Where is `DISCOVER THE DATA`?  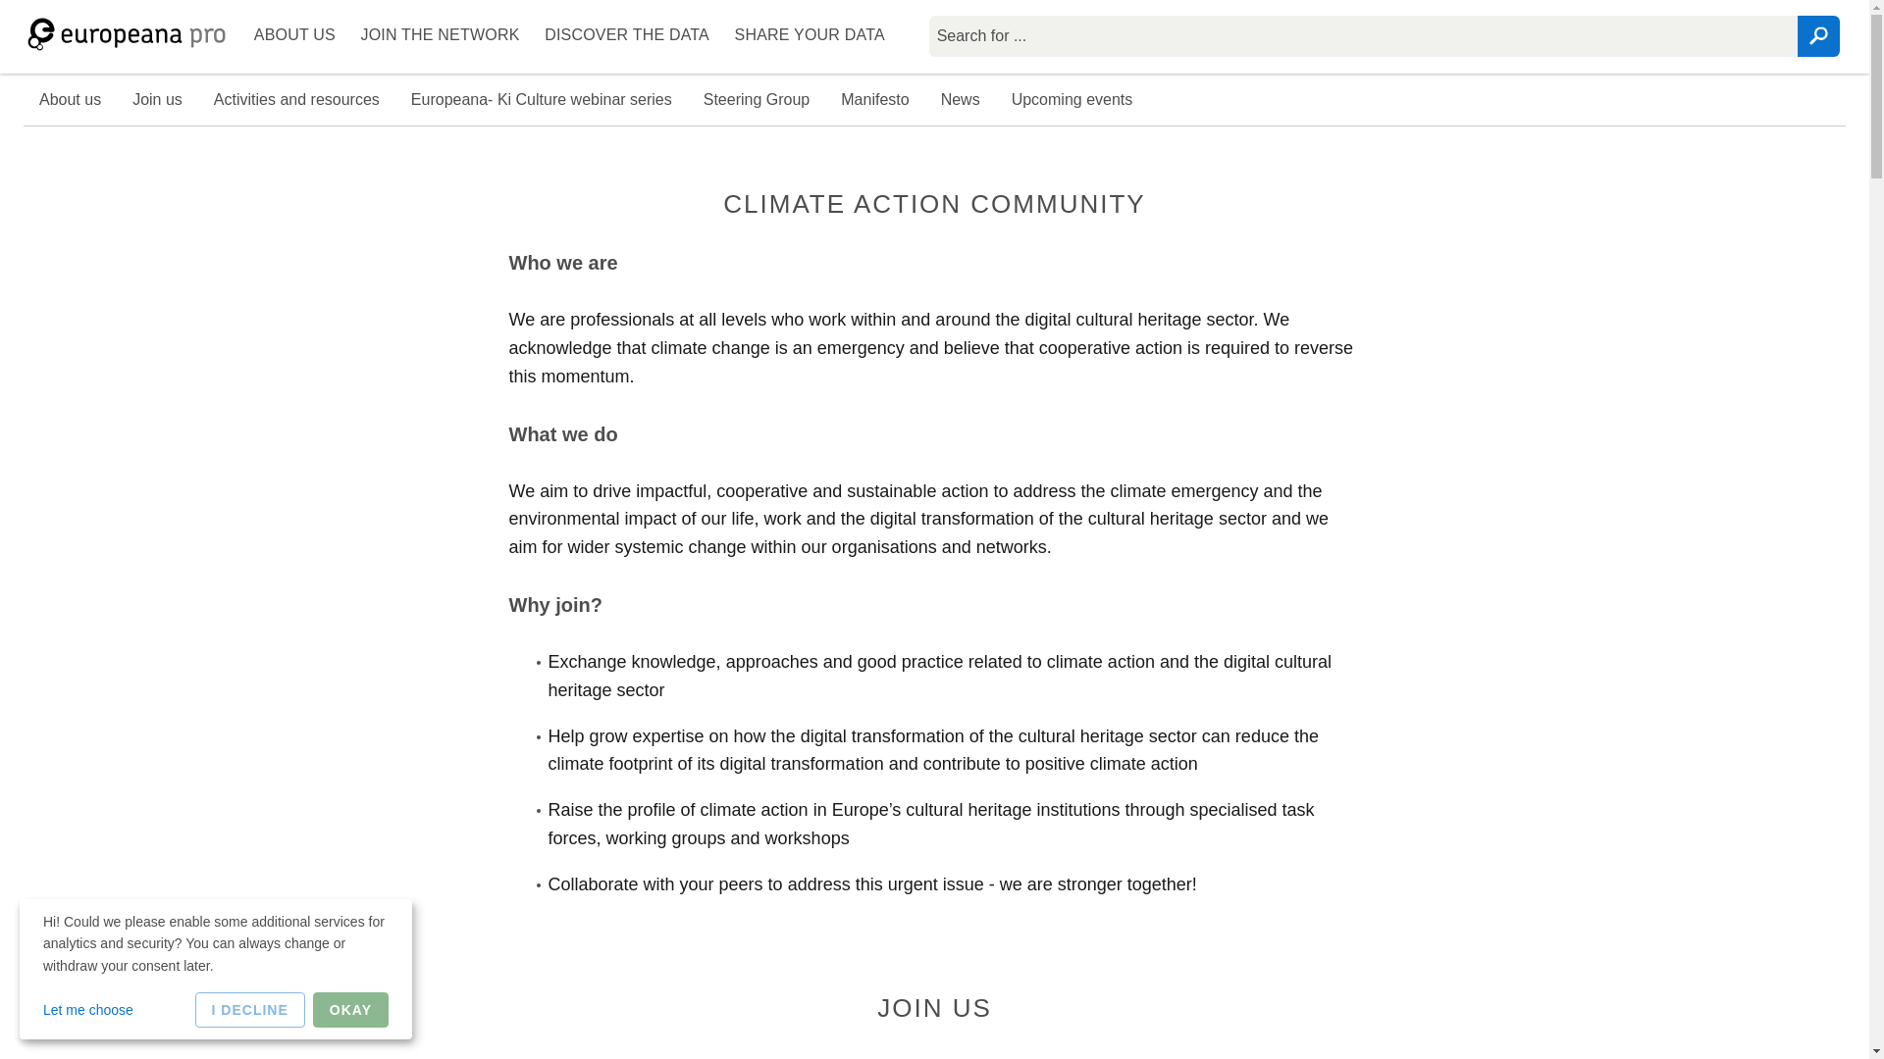 DISCOVER THE DATA is located at coordinates (626, 36).